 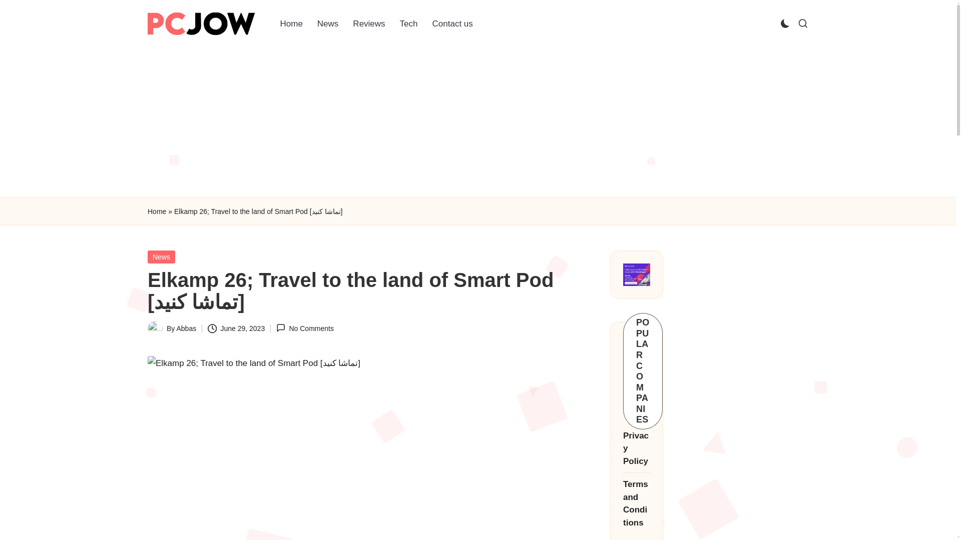 I want to click on No Comments, so click(x=305, y=328).